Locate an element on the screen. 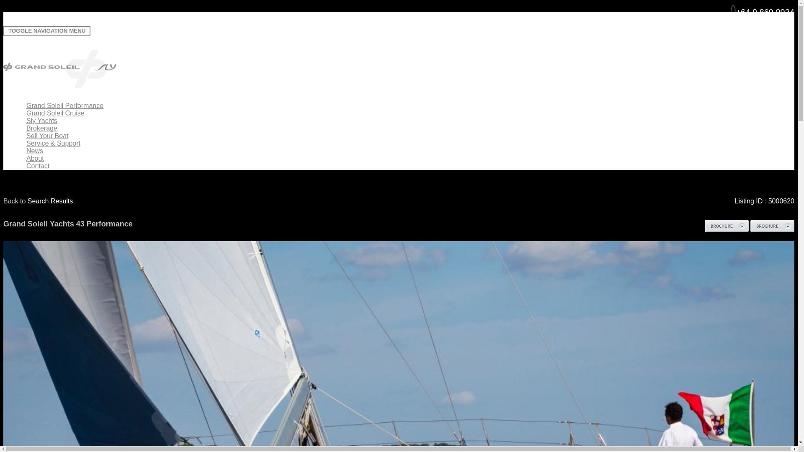 The width and height of the screenshot is (804, 452). Grand Soleil Cruise is located at coordinates (55, 113).